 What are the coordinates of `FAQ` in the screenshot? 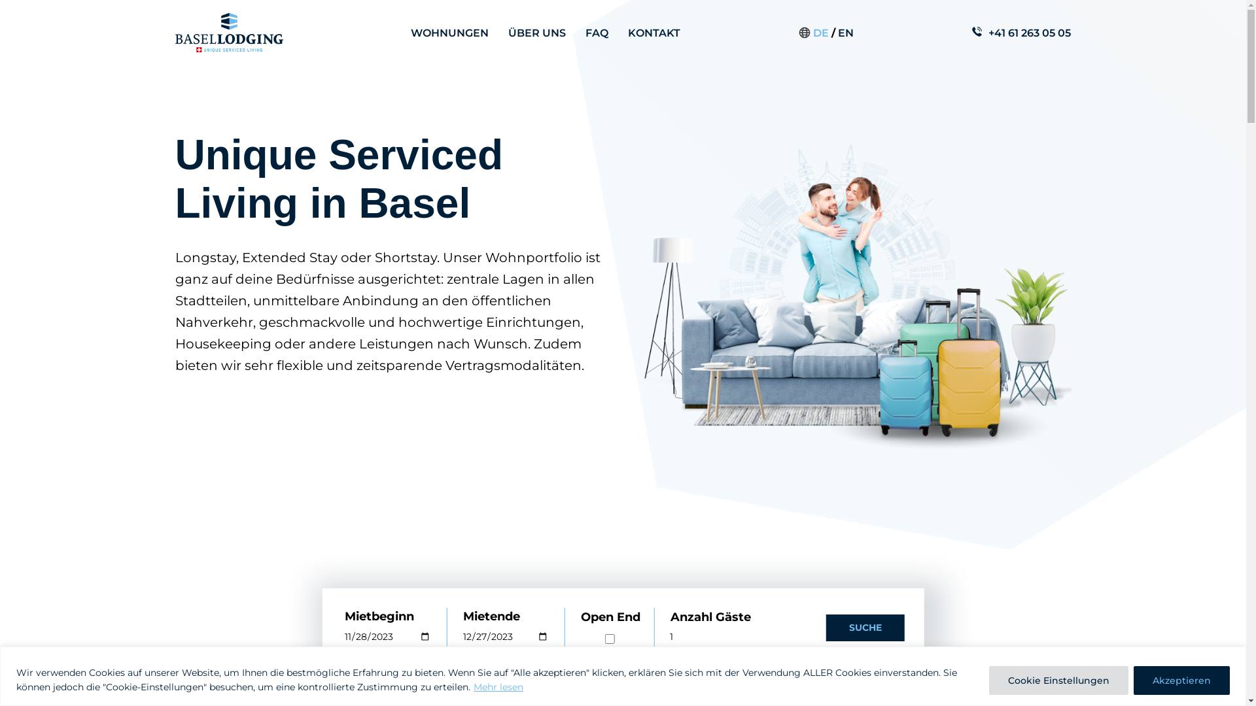 It's located at (597, 33).